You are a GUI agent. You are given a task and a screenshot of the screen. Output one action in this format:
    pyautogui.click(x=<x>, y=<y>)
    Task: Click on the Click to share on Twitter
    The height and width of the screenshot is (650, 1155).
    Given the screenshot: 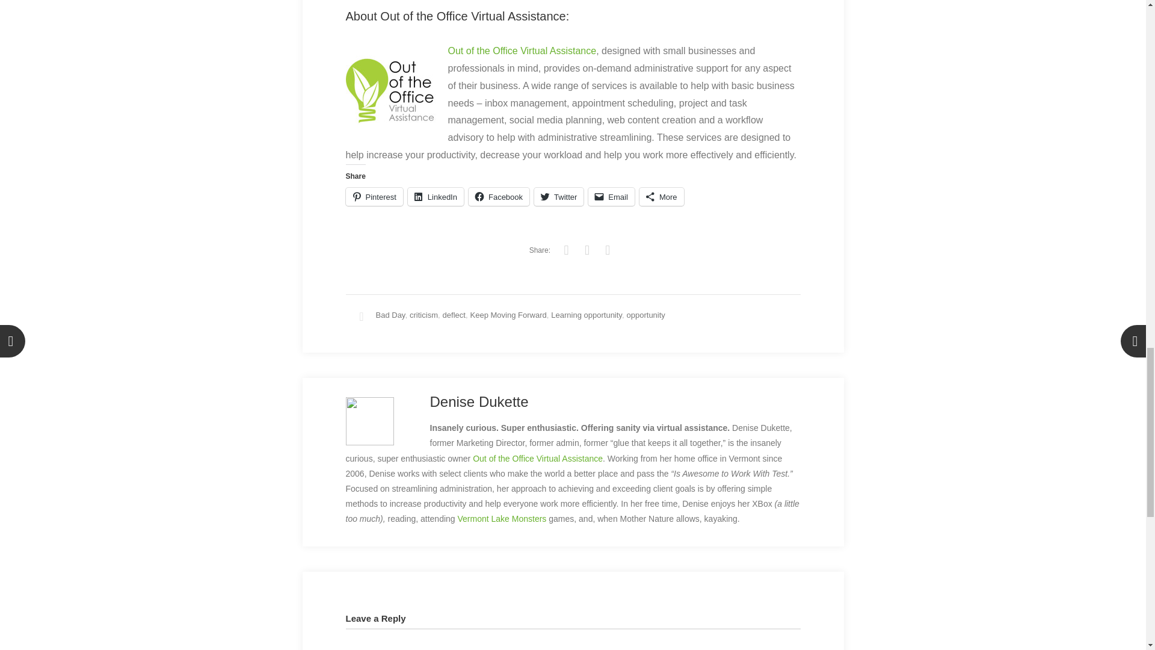 What is the action you would take?
    pyautogui.click(x=558, y=197)
    